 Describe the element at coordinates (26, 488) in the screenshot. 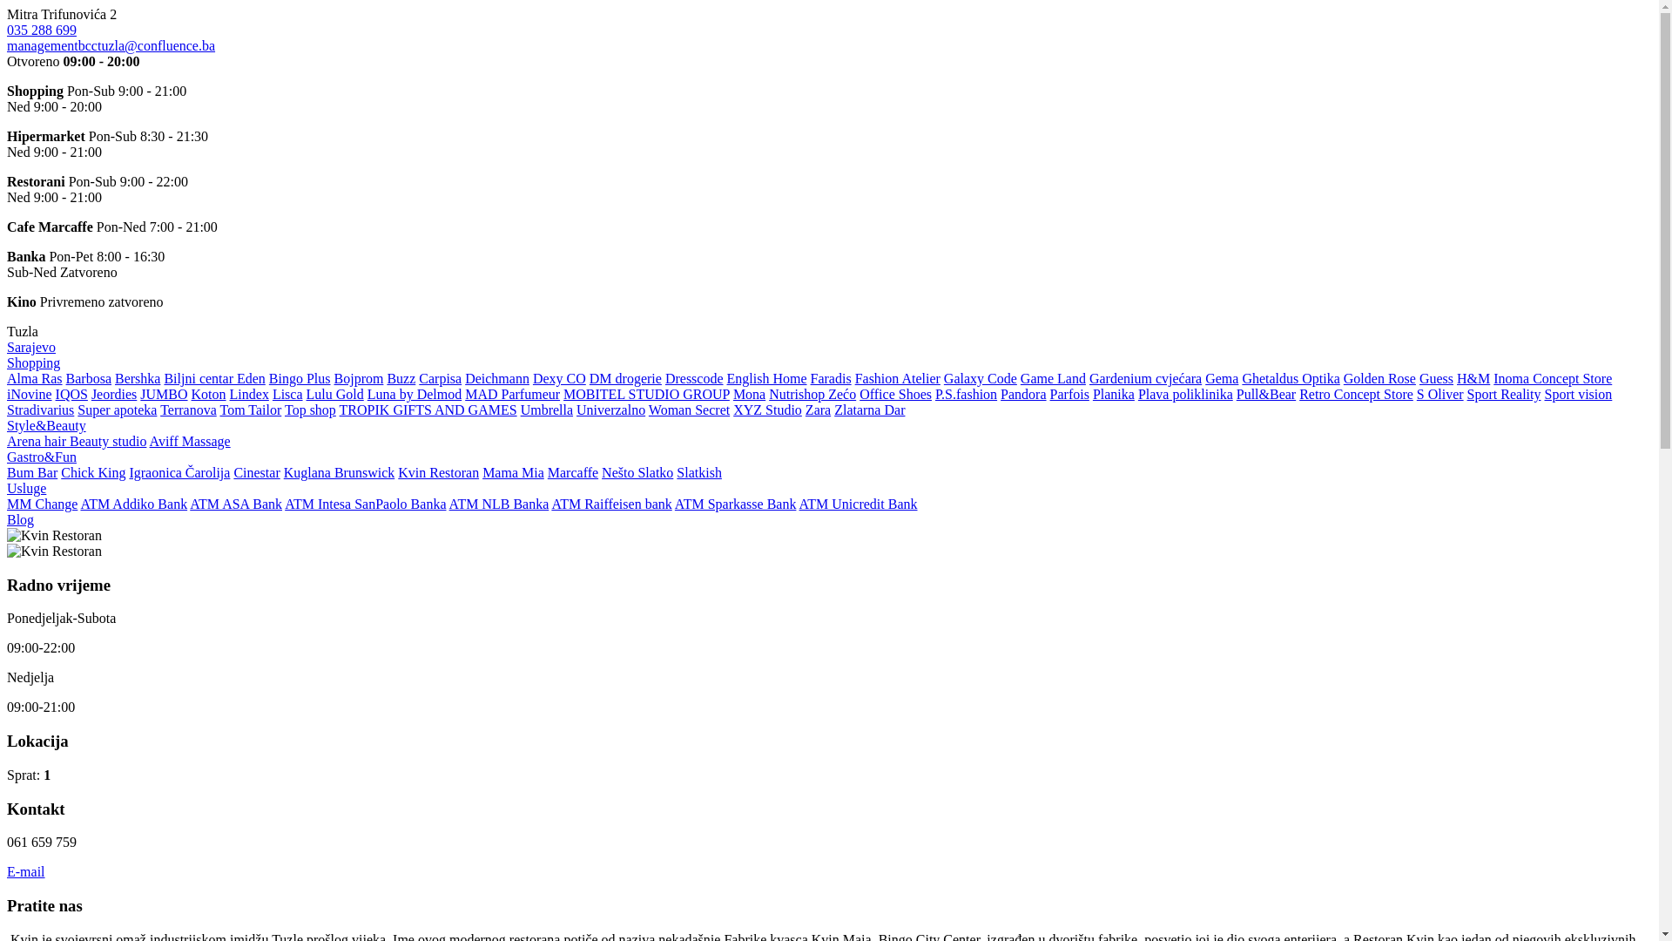

I see `Usluge` at that location.